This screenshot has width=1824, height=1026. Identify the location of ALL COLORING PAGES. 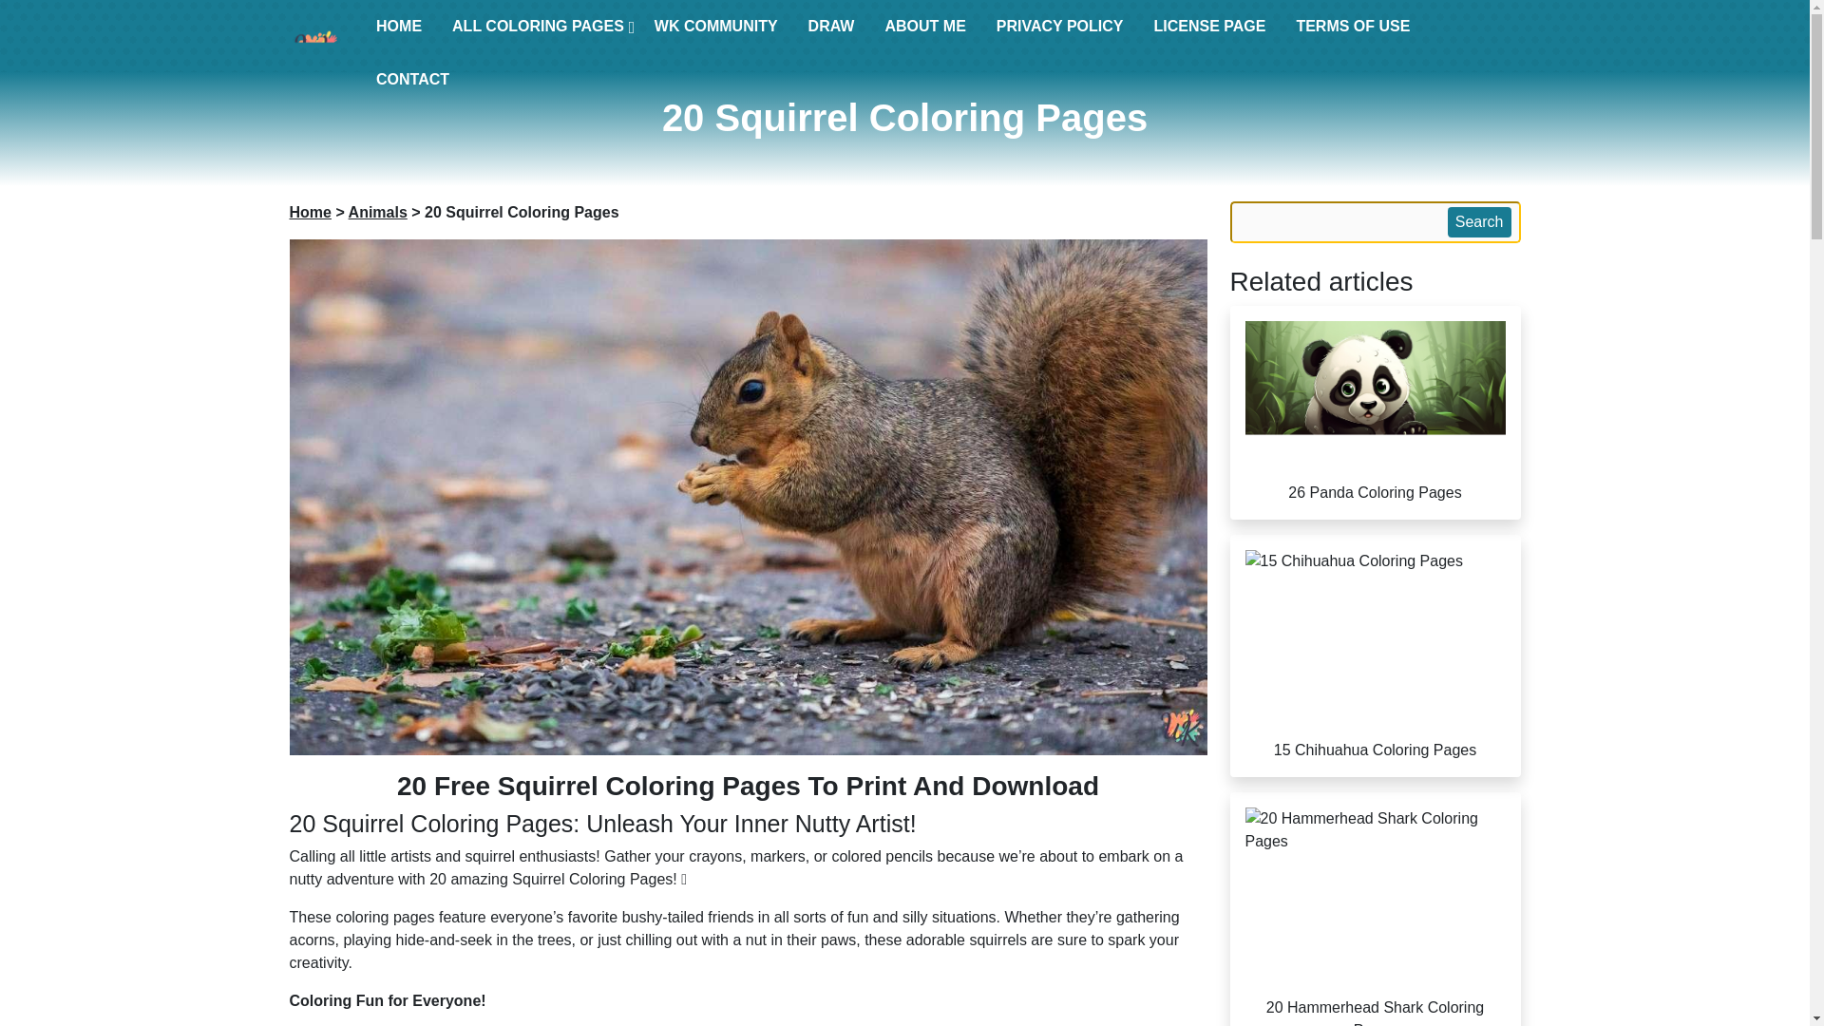
(538, 26).